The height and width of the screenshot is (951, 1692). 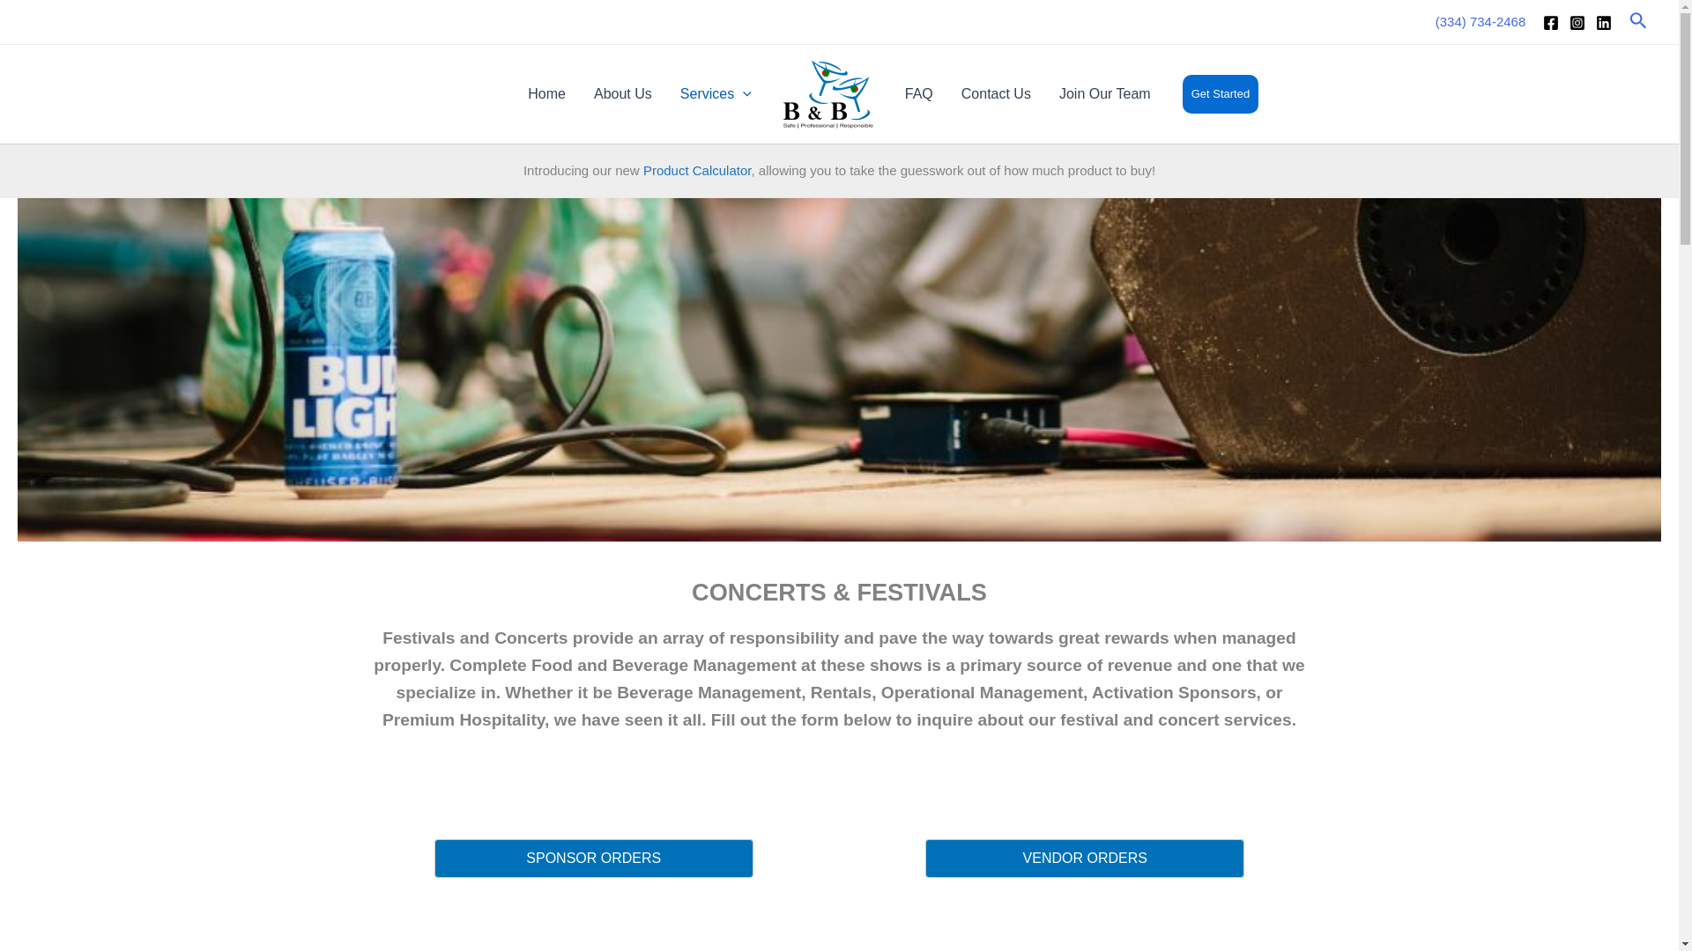 What do you see at coordinates (1105, 93) in the screenshot?
I see `Join Our Team` at bounding box center [1105, 93].